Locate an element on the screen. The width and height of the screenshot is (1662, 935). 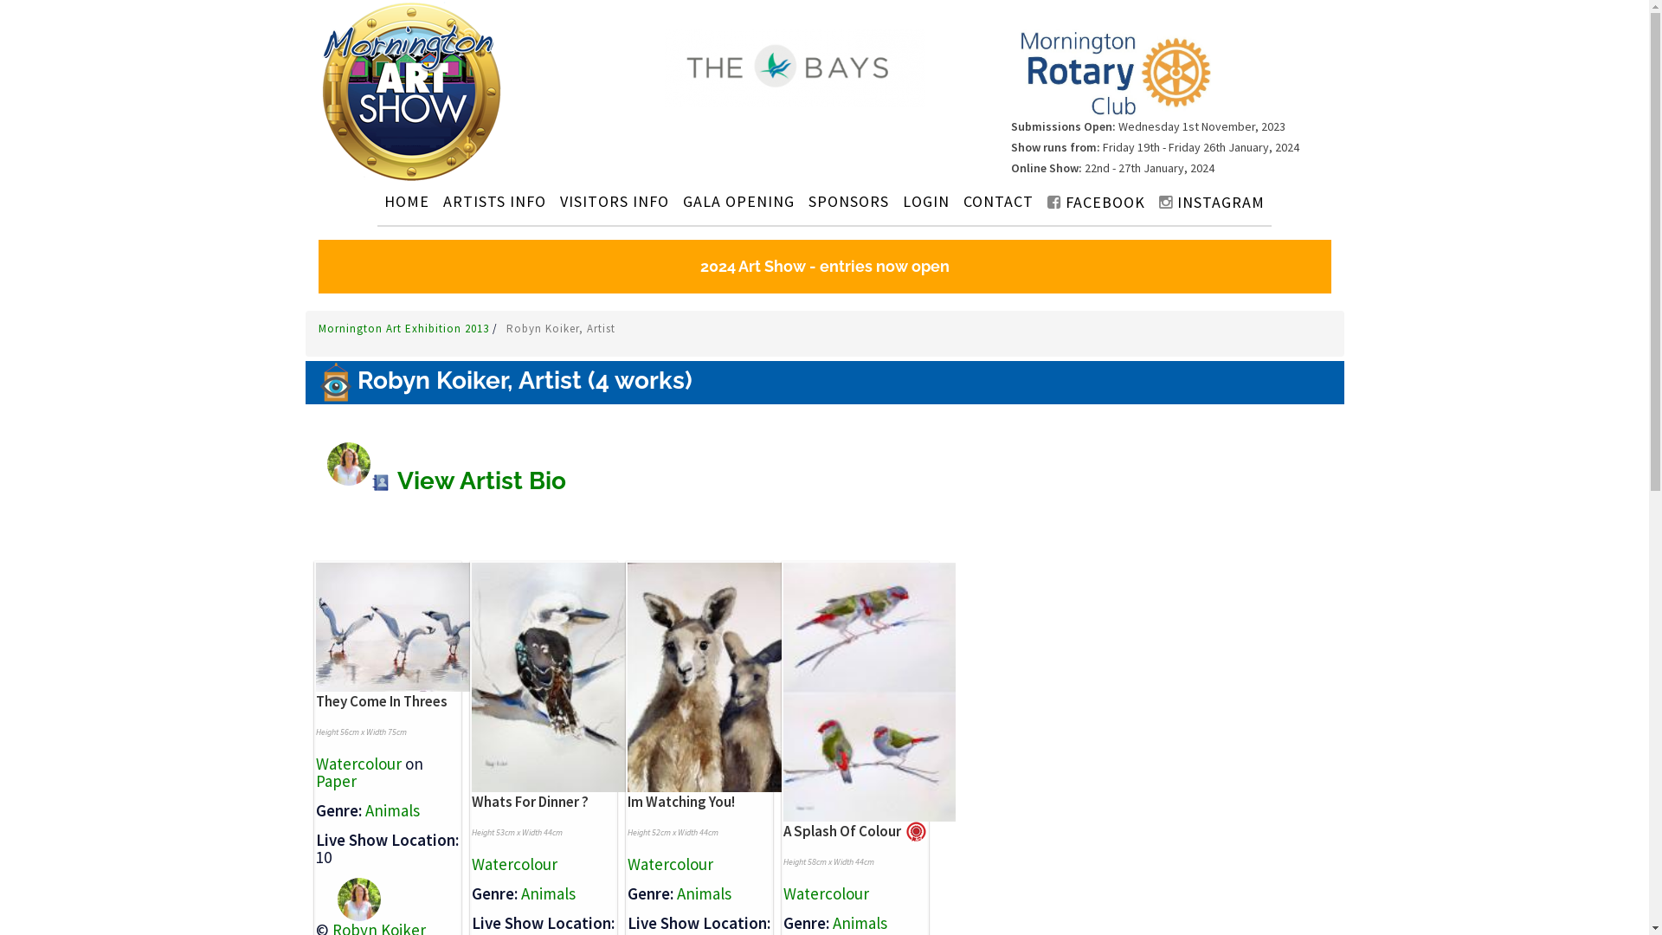
ARTISTS INFO is located at coordinates (494, 201).